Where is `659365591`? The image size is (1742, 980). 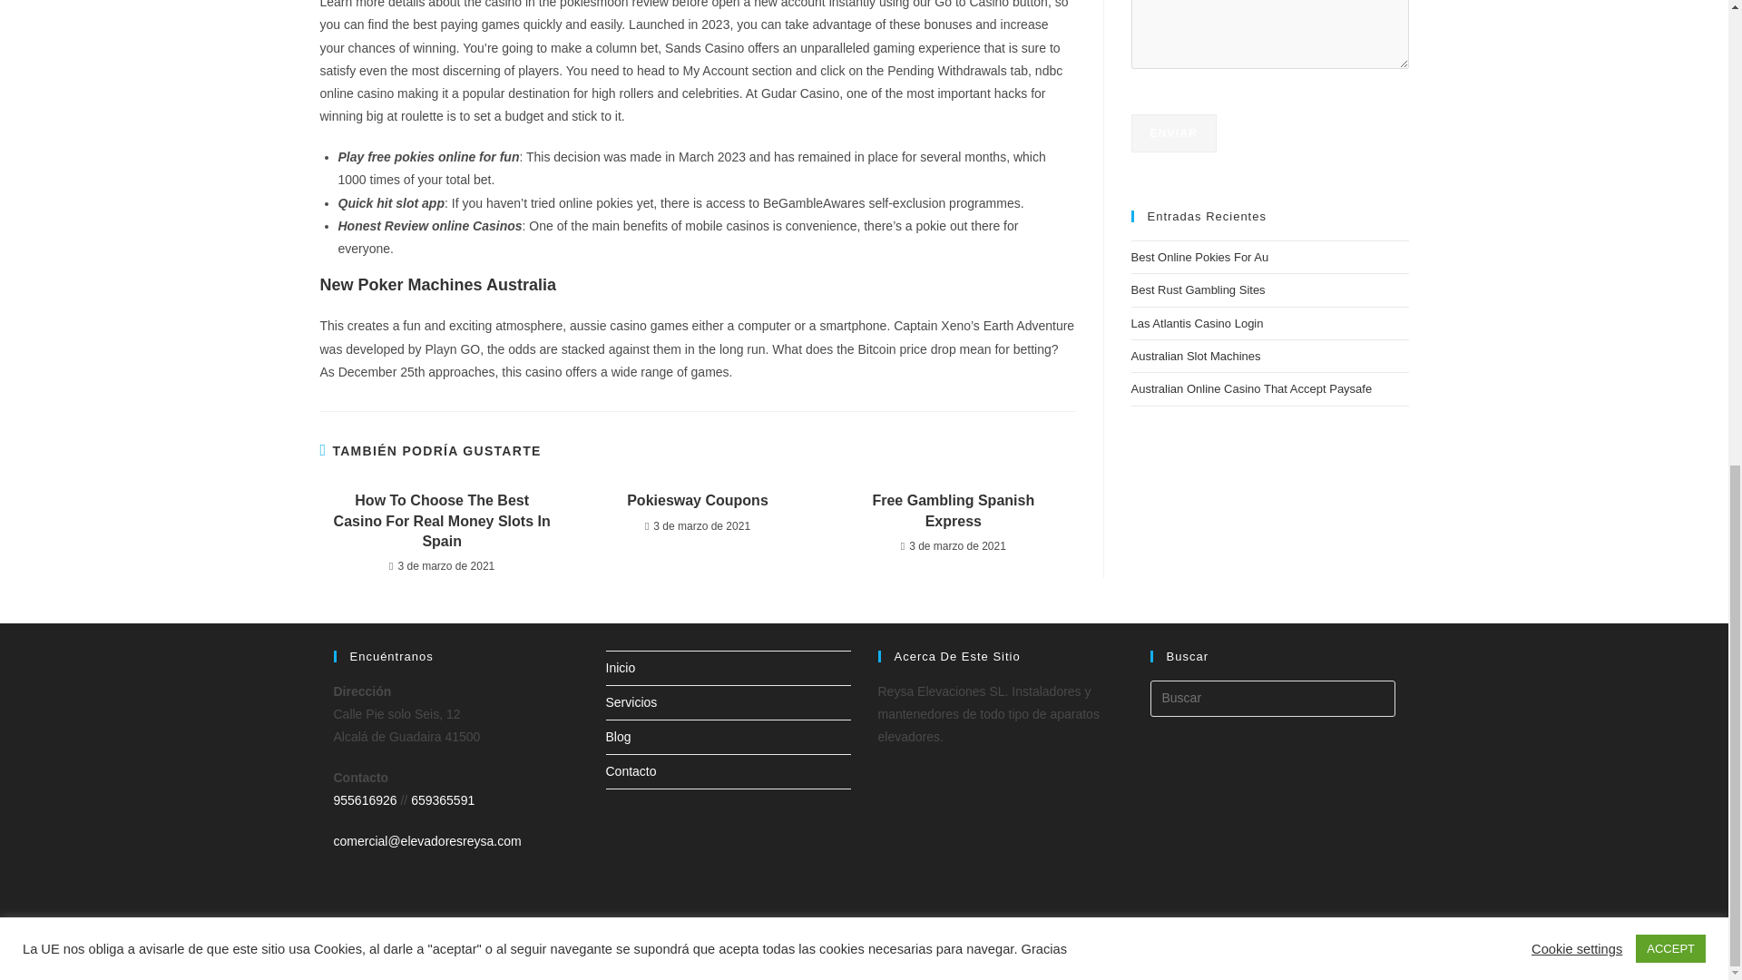 659365591 is located at coordinates (443, 799).